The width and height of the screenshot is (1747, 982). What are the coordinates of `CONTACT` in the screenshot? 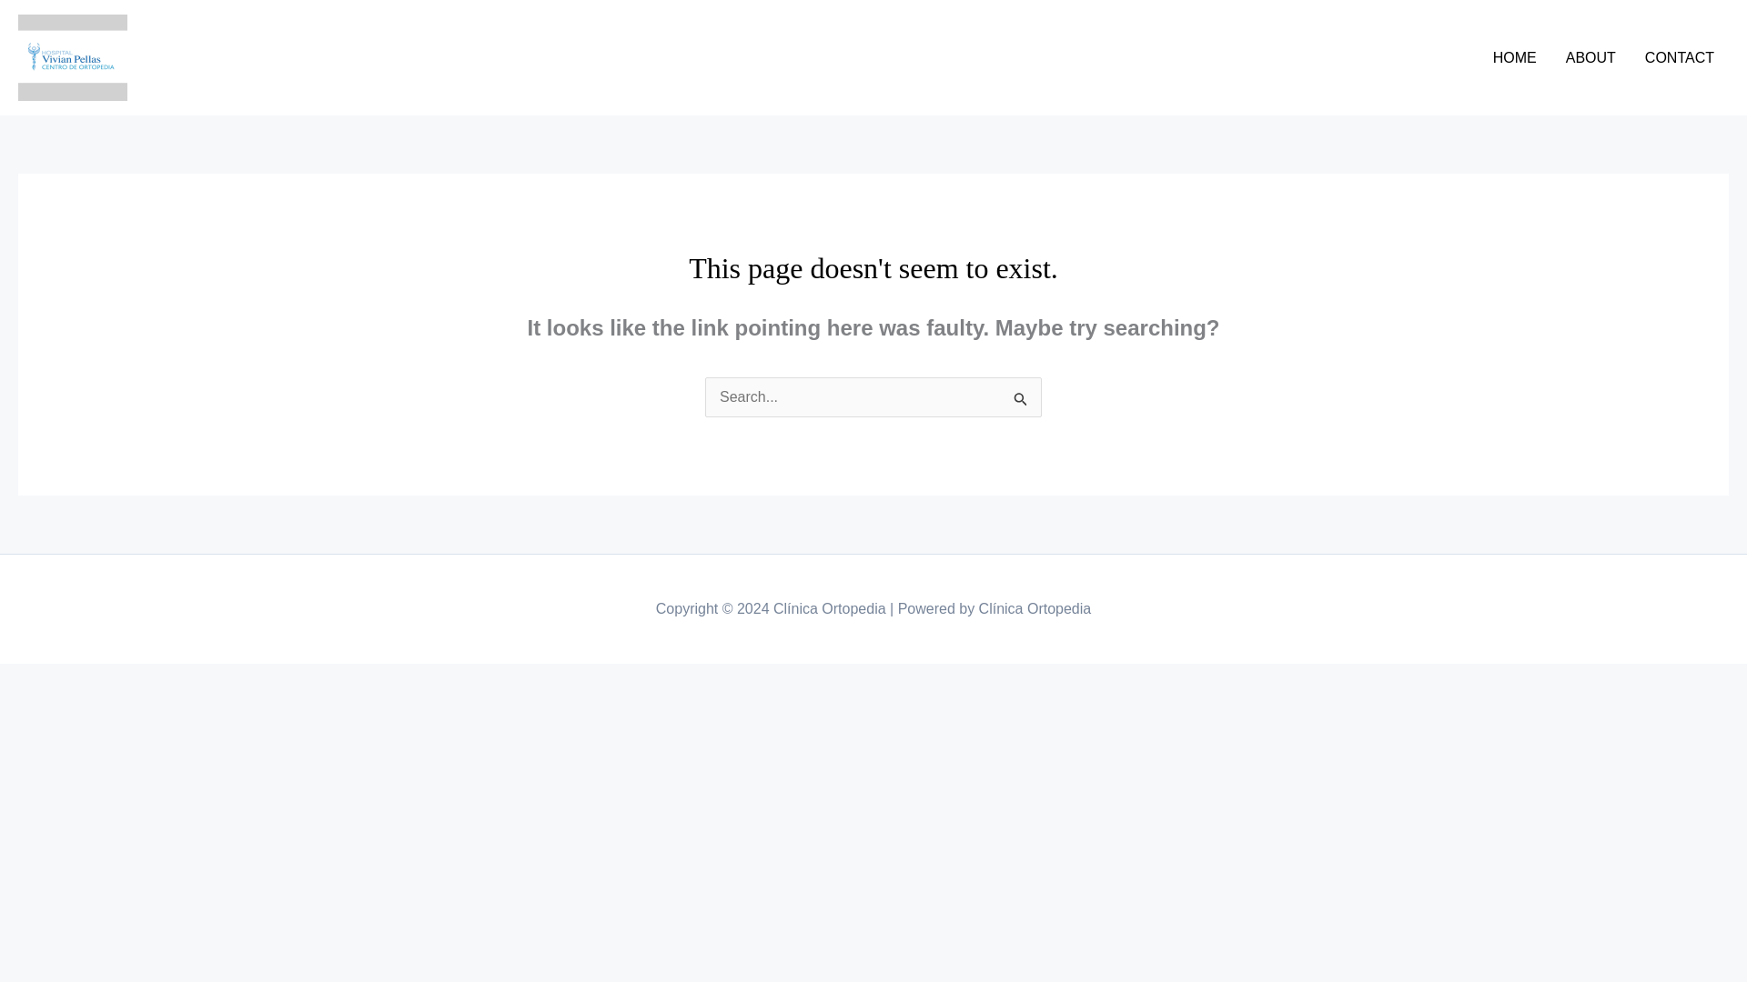 It's located at (1680, 57).